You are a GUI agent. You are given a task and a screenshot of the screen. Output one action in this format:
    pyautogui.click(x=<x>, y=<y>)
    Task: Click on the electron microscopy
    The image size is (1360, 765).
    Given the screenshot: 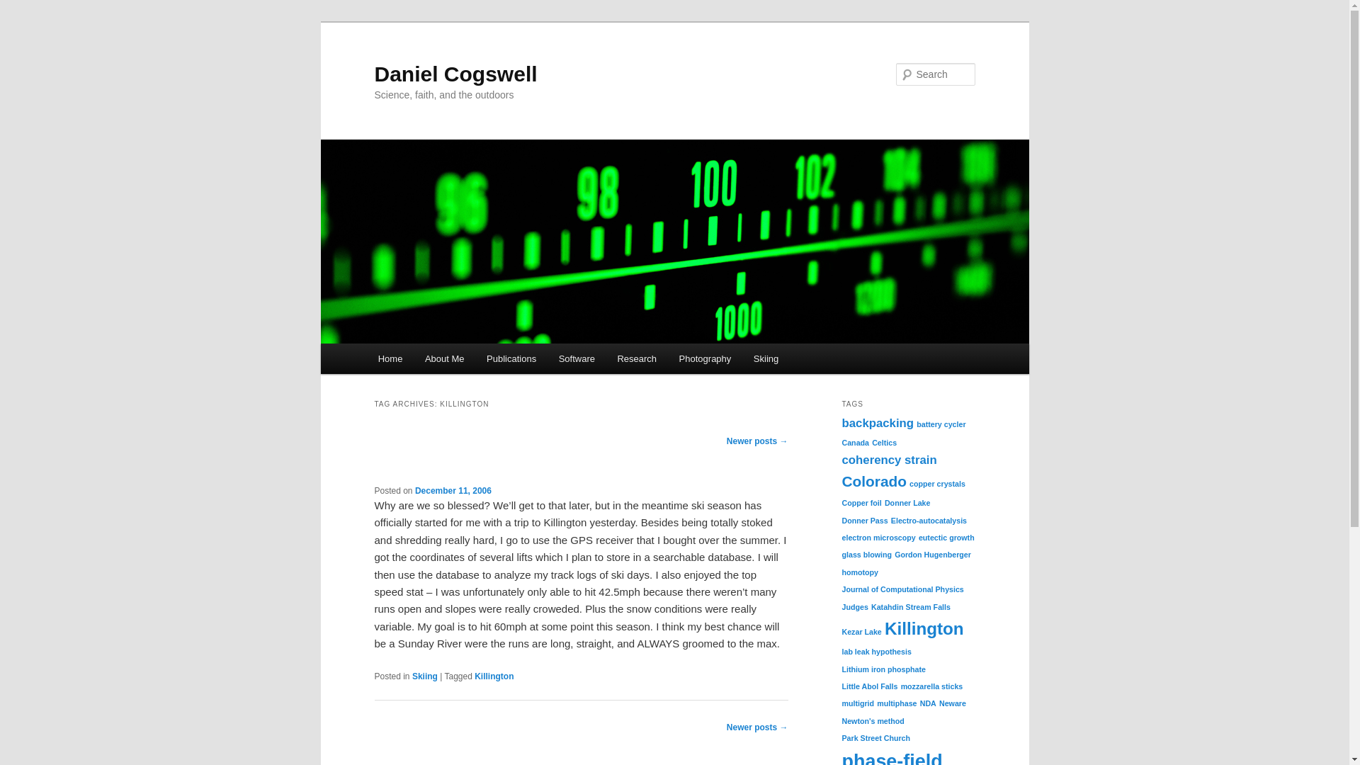 What is the action you would take?
    pyautogui.click(x=878, y=537)
    